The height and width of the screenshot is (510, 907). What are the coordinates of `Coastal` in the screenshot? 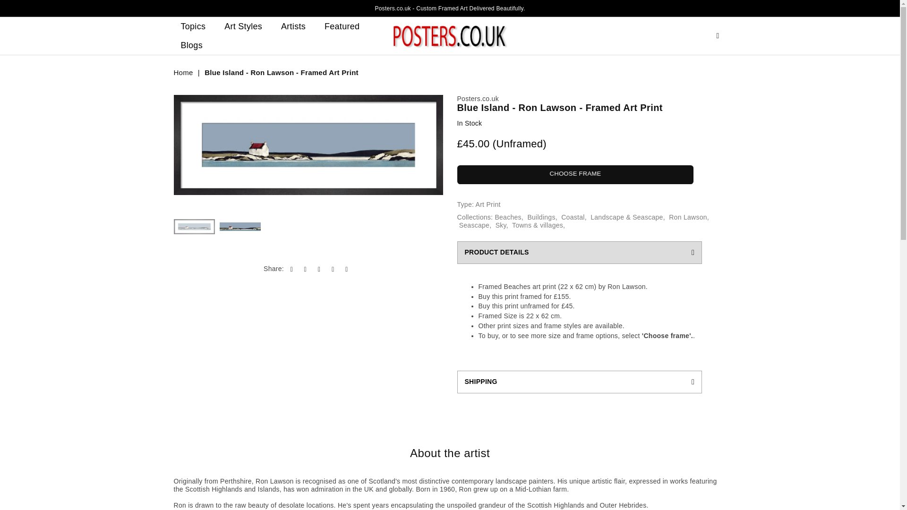 It's located at (573, 217).